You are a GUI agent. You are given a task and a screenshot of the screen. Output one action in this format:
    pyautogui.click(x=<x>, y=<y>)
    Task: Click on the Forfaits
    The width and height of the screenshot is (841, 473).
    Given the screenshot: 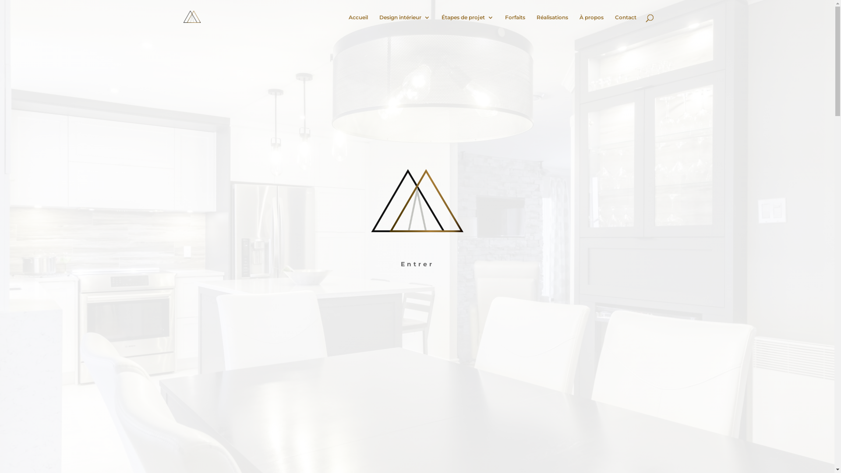 What is the action you would take?
    pyautogui.click(x=515, y=25)
    